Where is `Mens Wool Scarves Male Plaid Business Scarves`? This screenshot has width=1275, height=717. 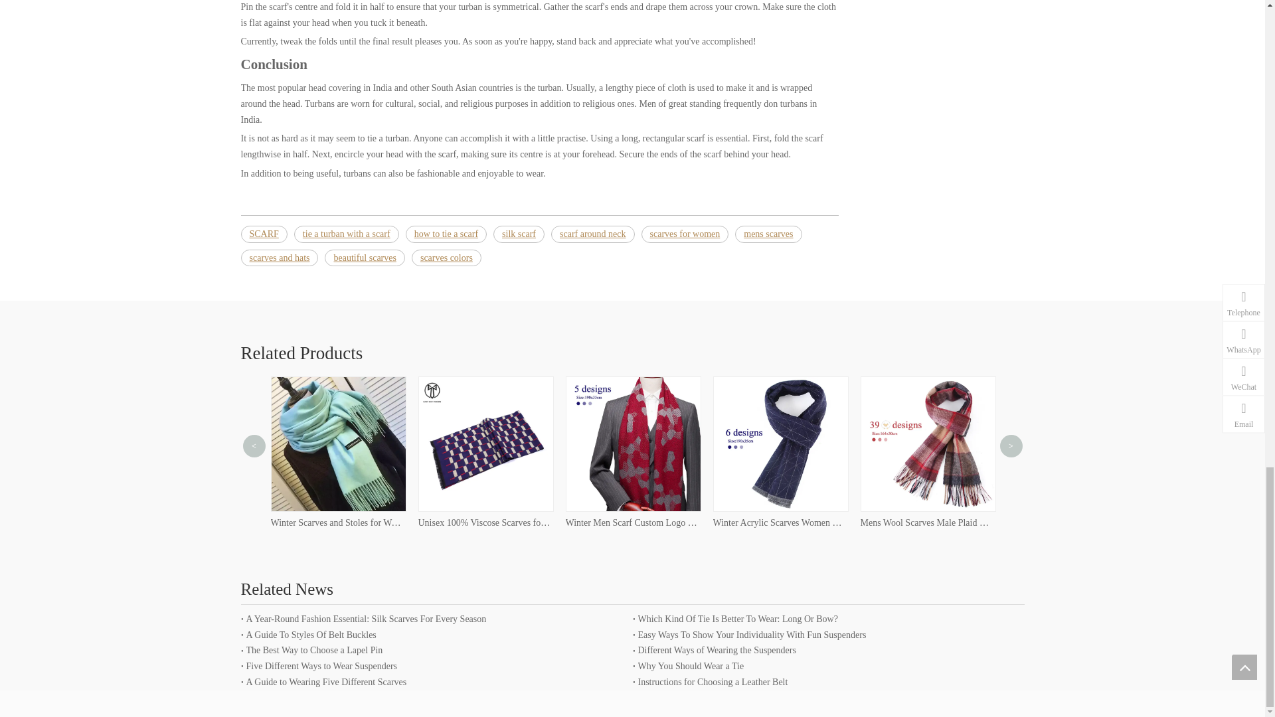 Mens Wool Scarves Male Plaid Business Scarves is located at coordinates (927, 523).